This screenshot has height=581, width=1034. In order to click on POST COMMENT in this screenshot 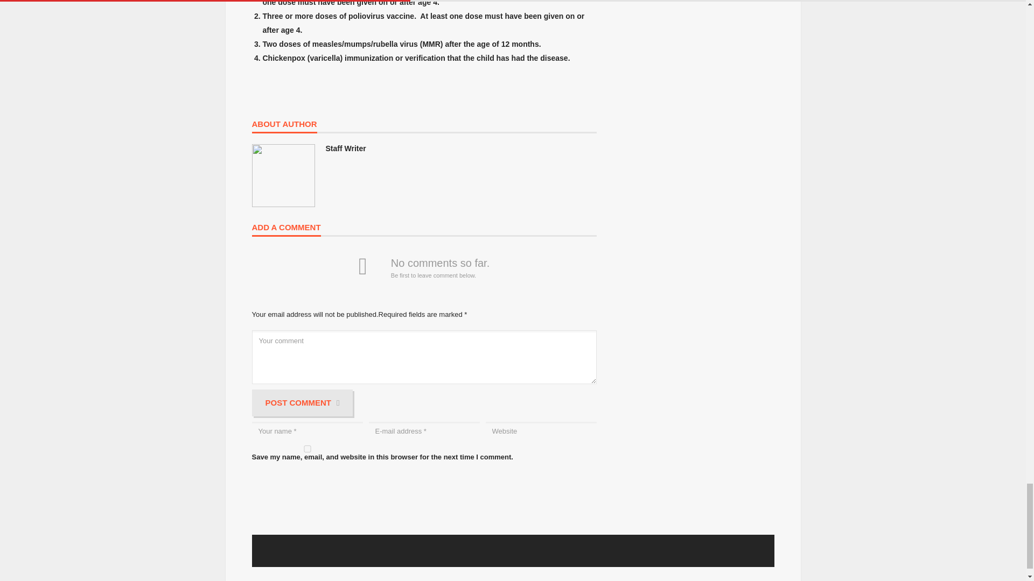, I will do `click(303, 402)`.